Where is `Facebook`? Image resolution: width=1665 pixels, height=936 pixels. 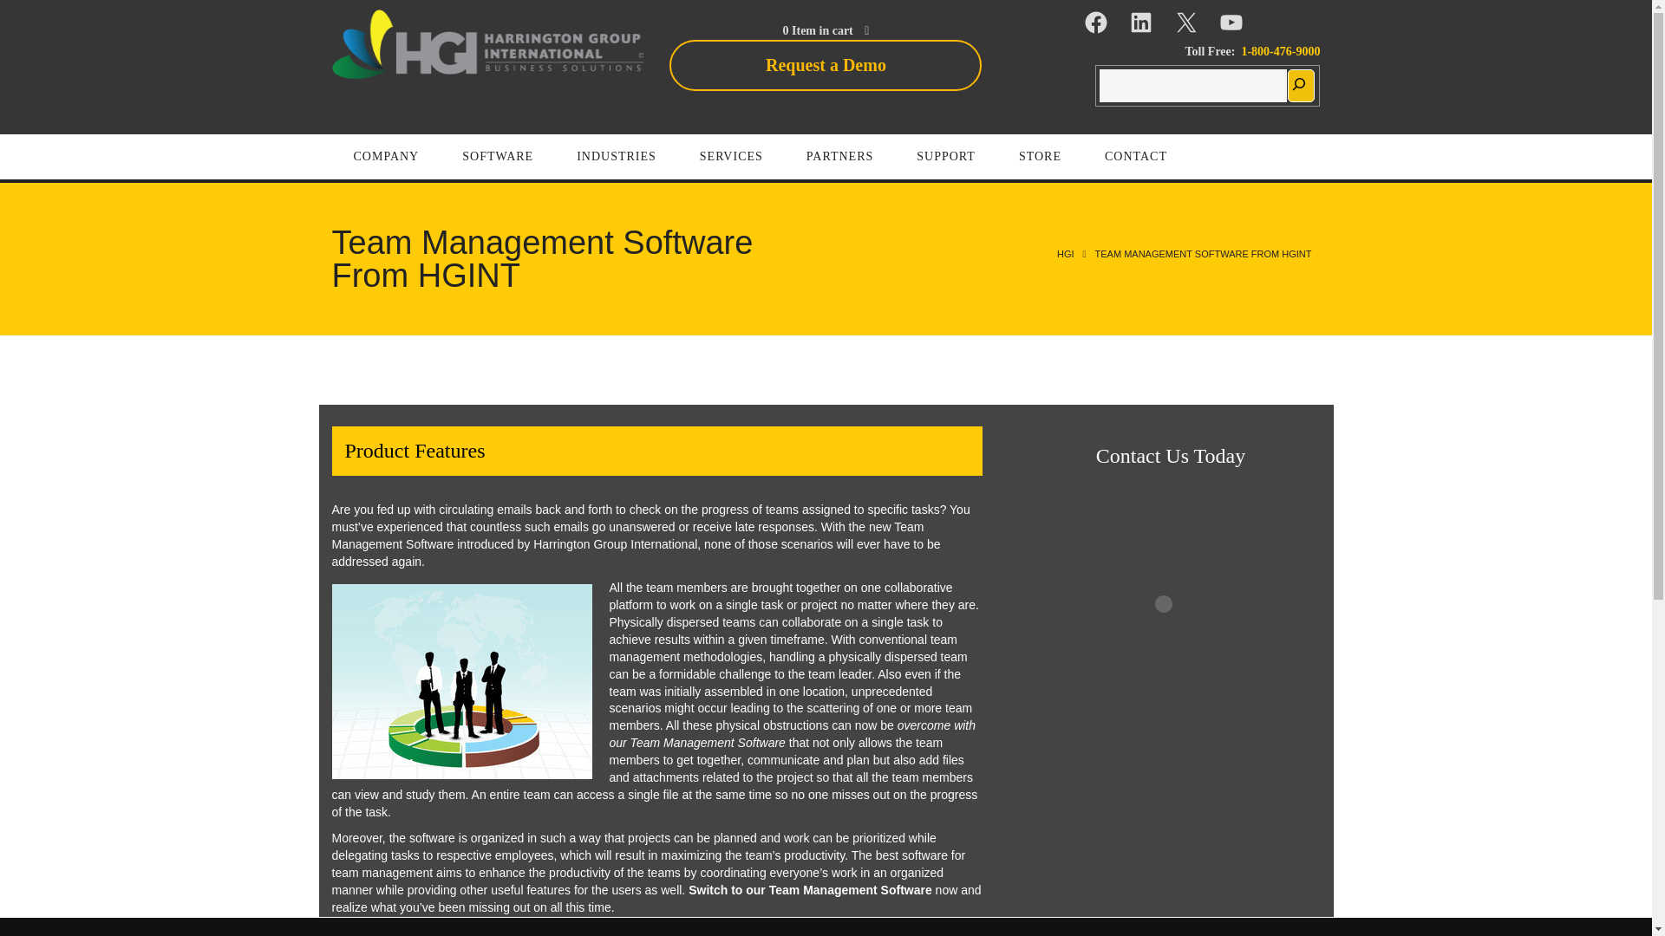 Facebook is located at coordinates (1096, 23).